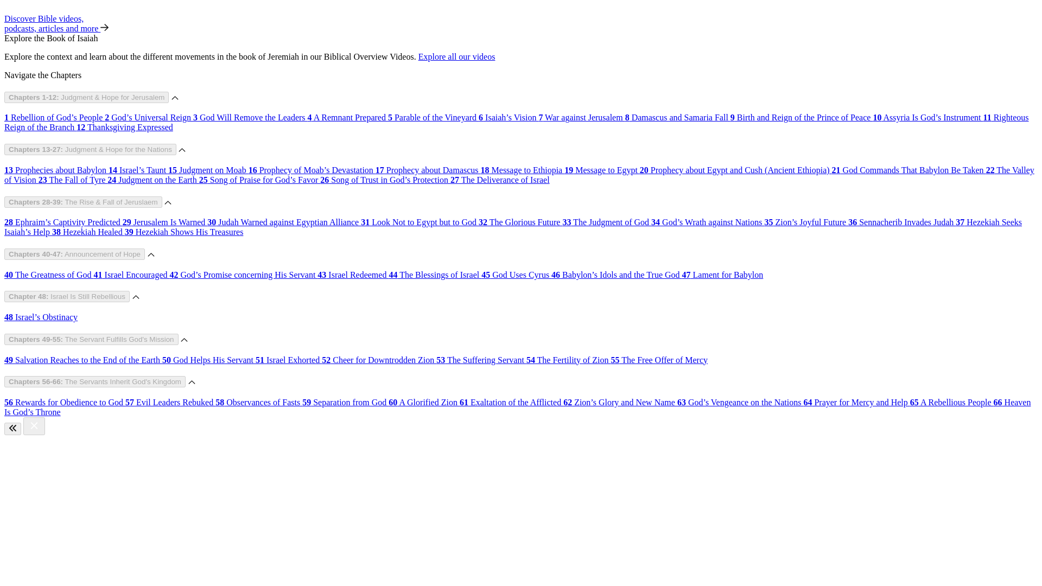  Describe the element at coordinates (165, 221) in the screenshot. I see `29 Jerusalem Is Warned` at that location.